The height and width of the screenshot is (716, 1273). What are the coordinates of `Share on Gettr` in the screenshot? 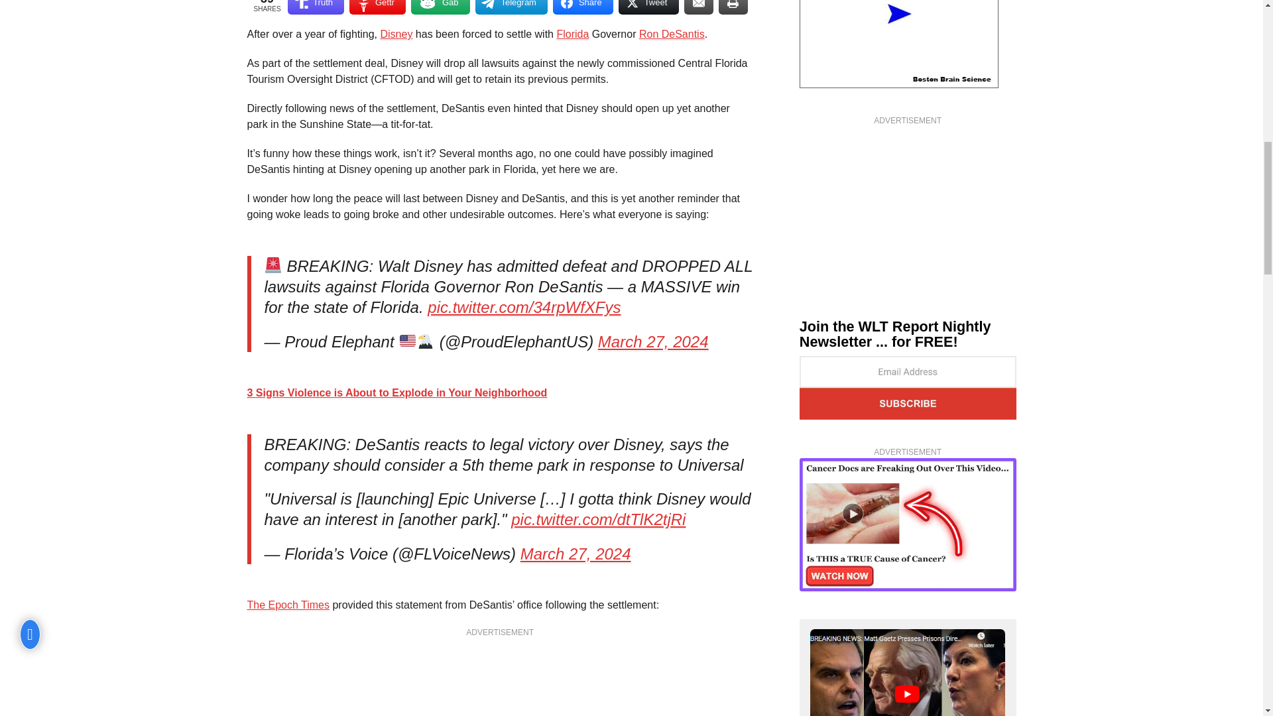 It's located at (377, 7).